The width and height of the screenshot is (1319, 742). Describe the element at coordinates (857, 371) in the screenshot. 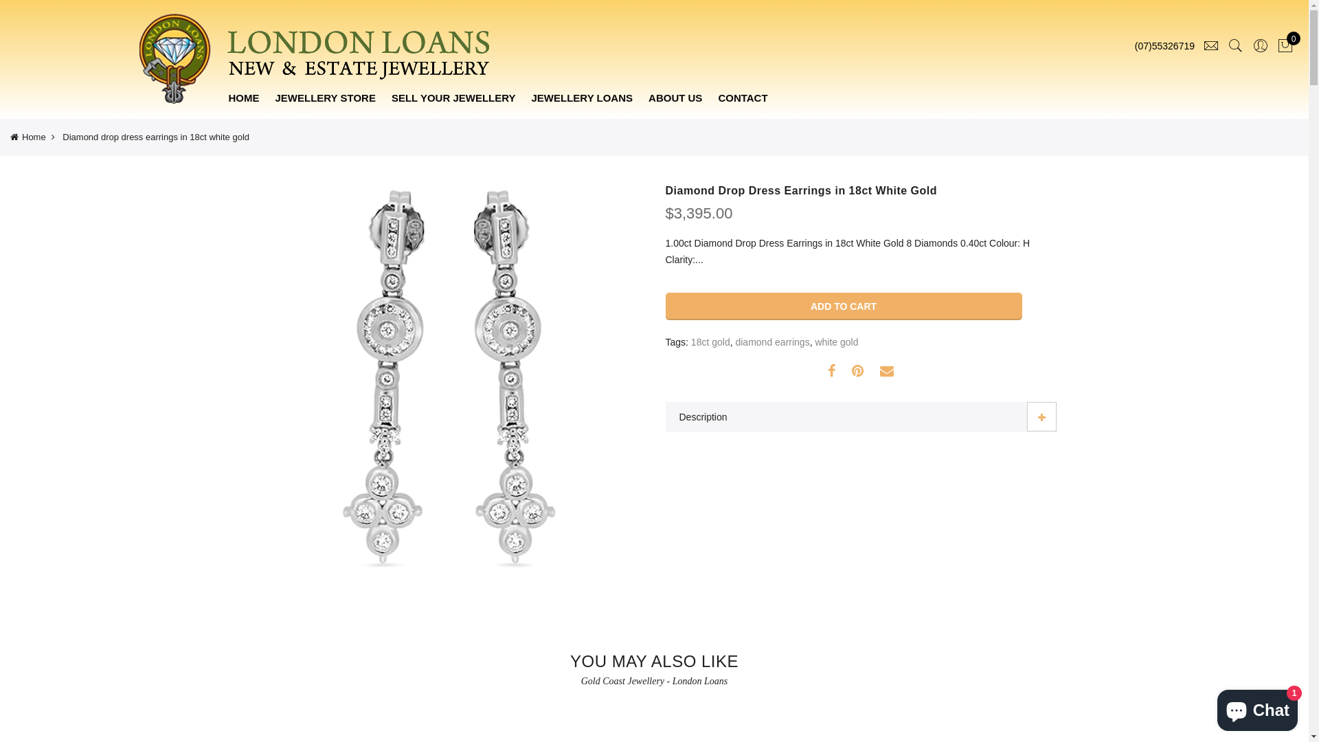

I see `Share this post on Pinterest` at that location.